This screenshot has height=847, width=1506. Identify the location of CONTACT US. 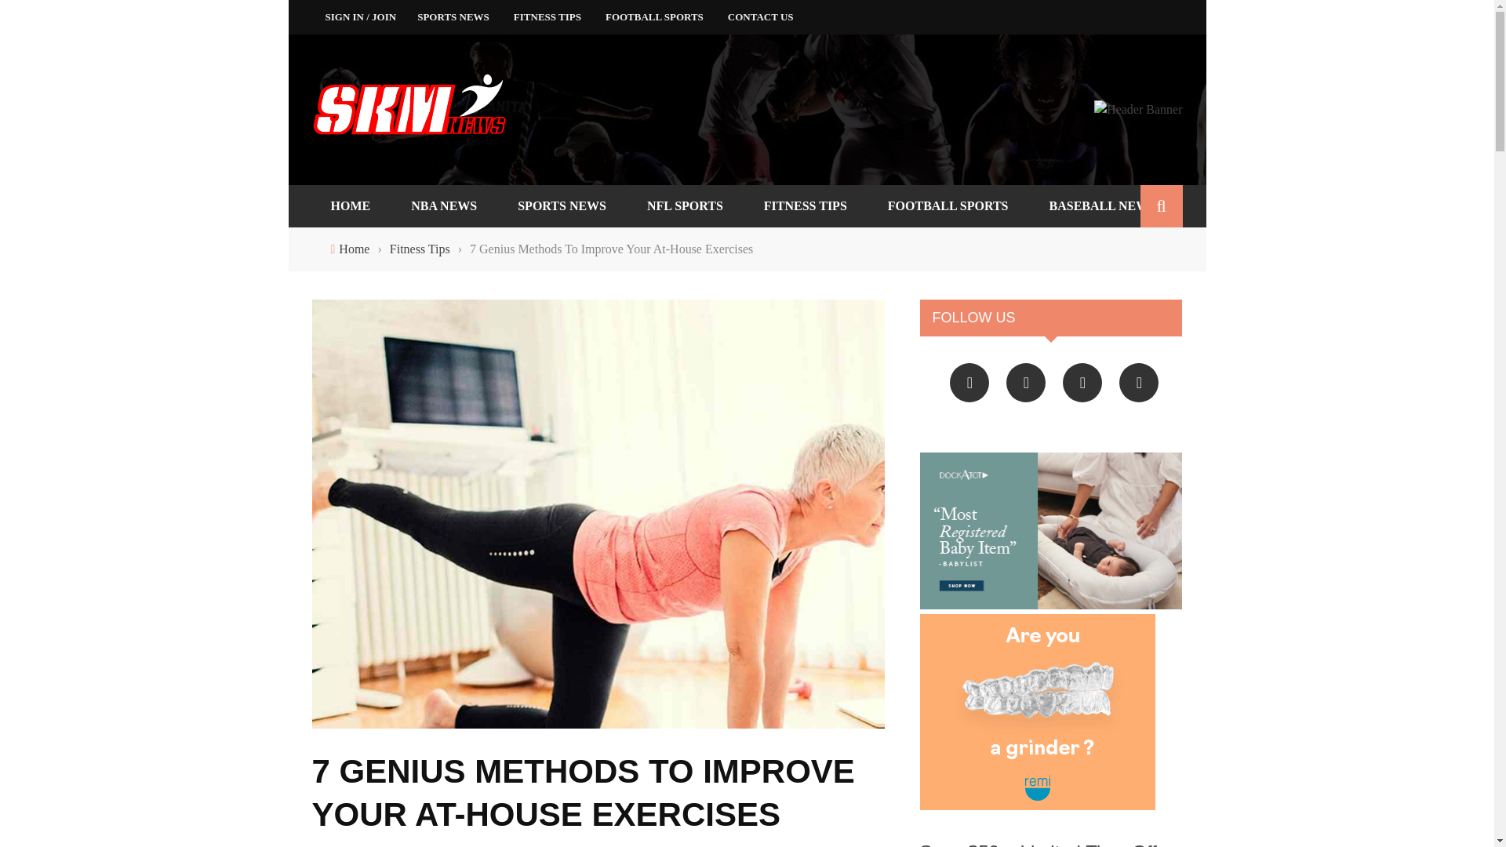
(760, 17).